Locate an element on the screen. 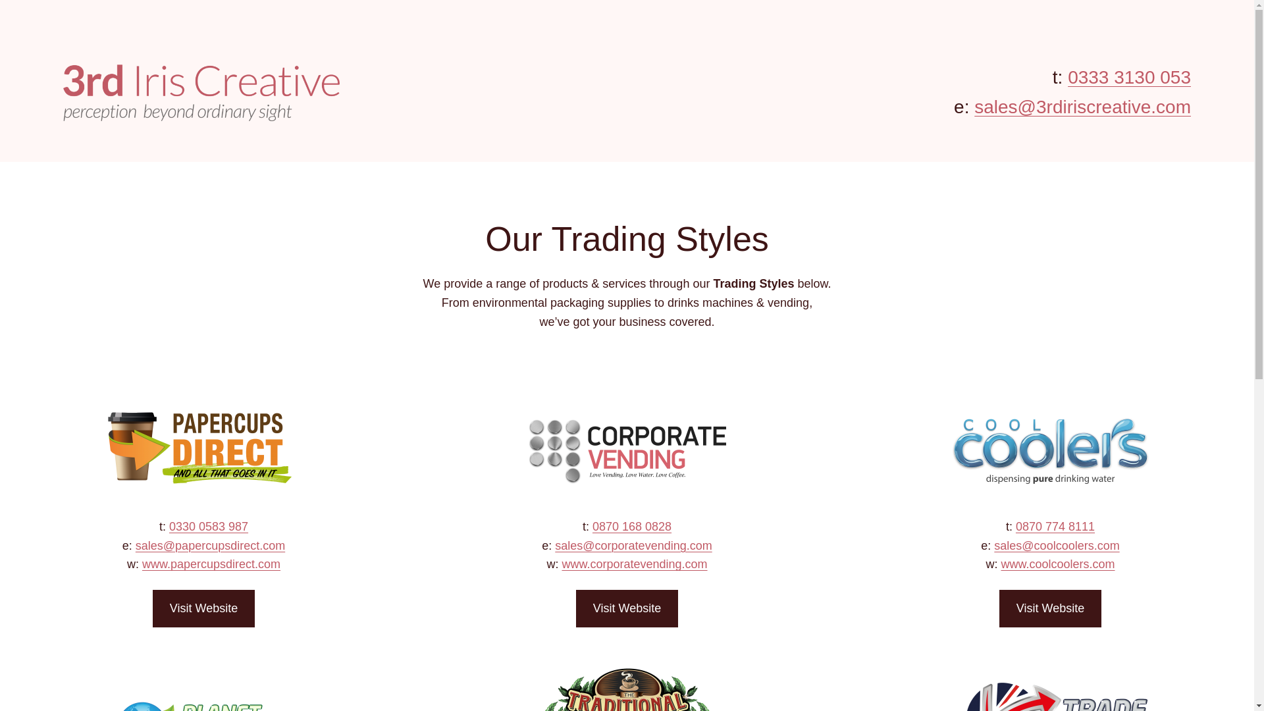 The image size is (1264, 711). sales@corporatevending.com is located at coordinates (633, 546).